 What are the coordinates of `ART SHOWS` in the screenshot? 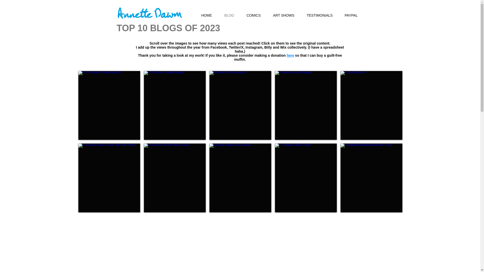 It's located at (283, 15).